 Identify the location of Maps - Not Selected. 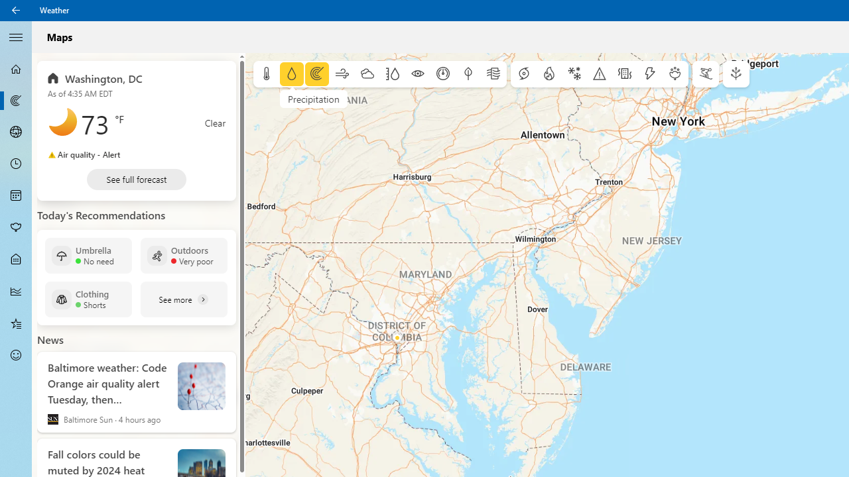
(16, 101).